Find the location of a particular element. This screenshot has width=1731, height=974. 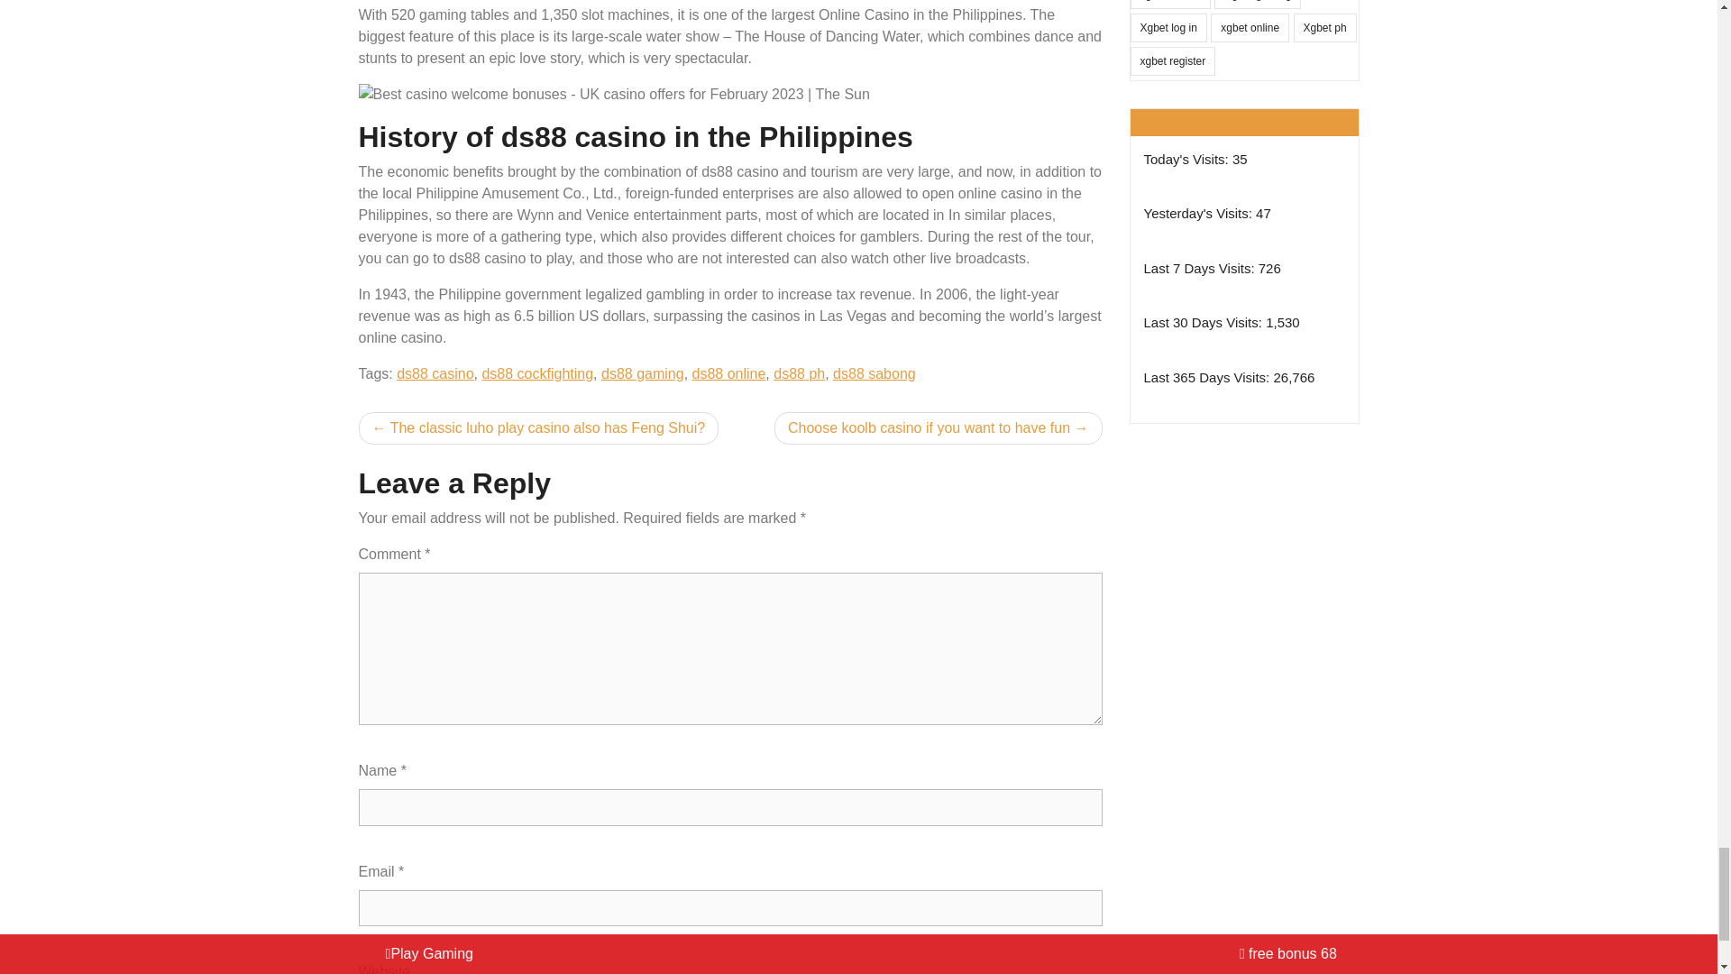

The classic luho play casino also has Feng Shui? is located at coordinates (539, 427).